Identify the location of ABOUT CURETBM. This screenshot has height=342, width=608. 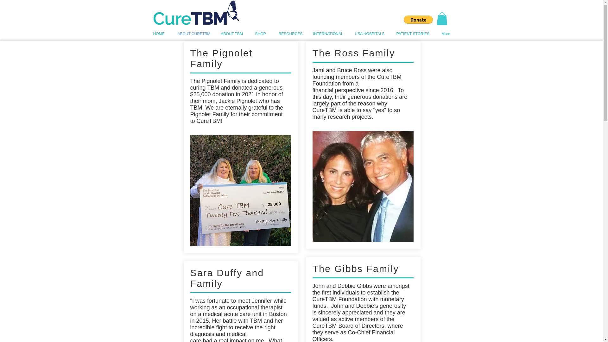
(193, 34).